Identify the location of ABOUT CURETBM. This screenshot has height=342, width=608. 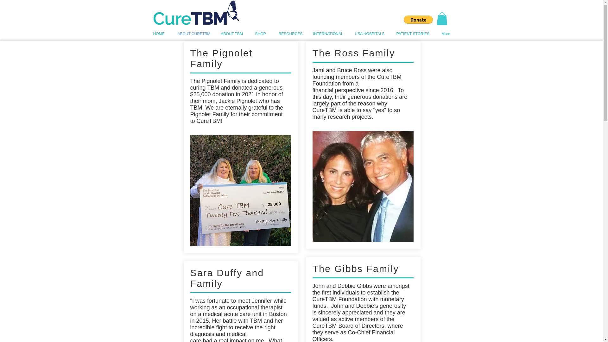
(193, 34).